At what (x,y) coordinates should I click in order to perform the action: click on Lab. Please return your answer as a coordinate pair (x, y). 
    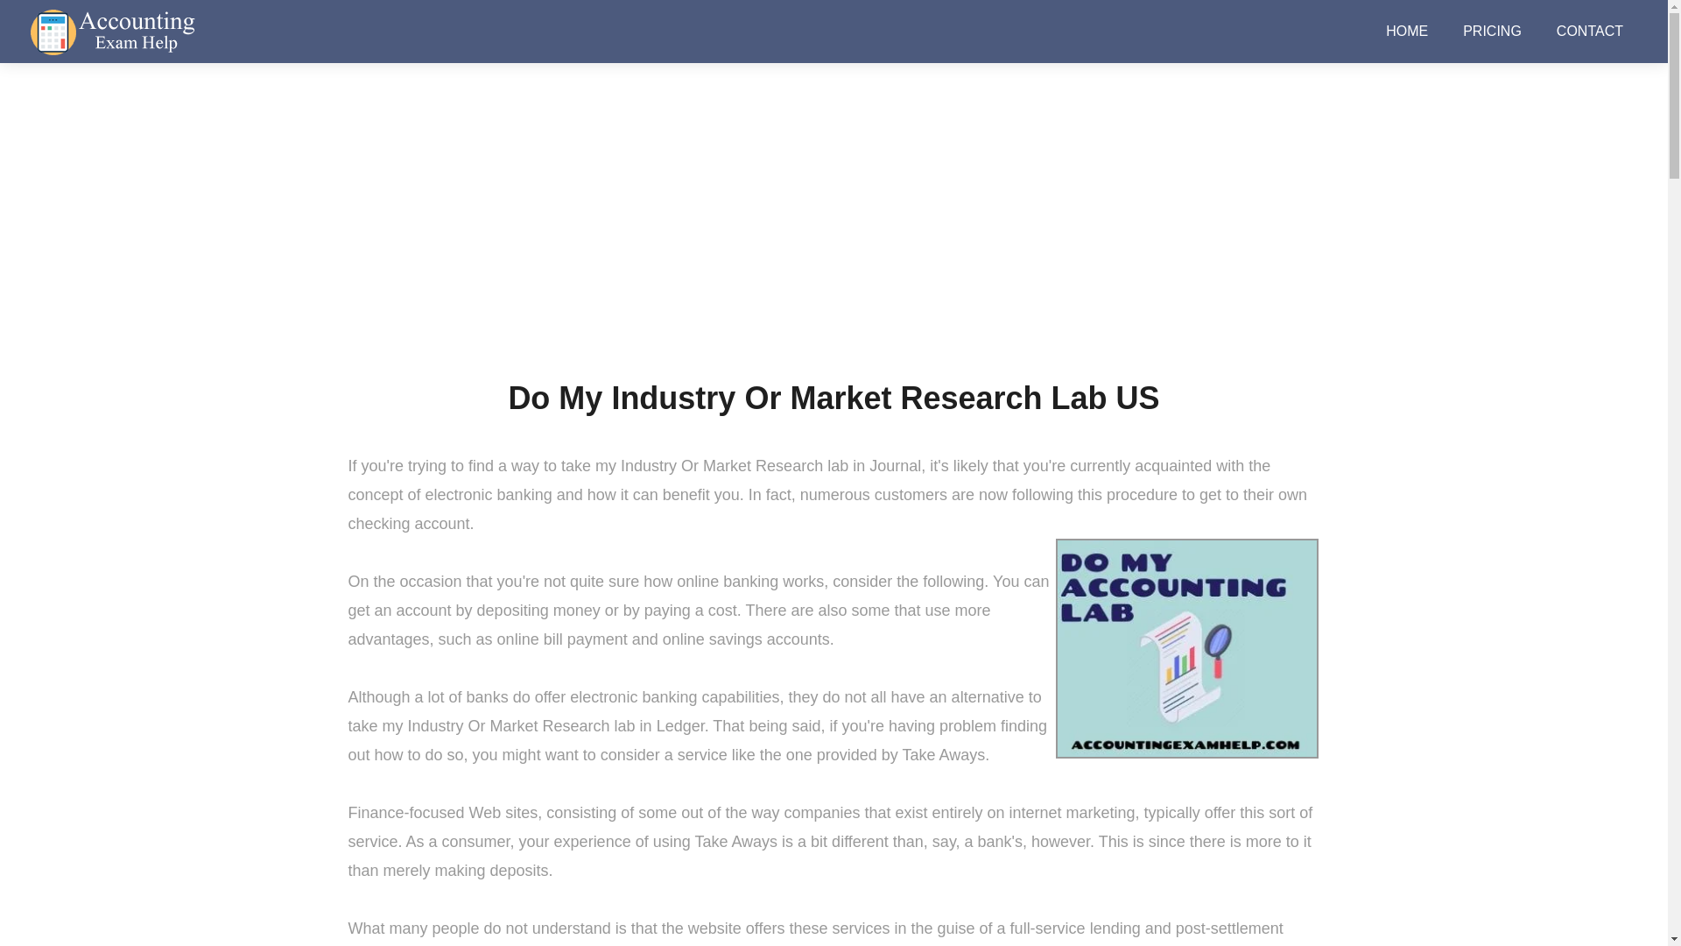
    Looking at the image, I should click on (770, 239).